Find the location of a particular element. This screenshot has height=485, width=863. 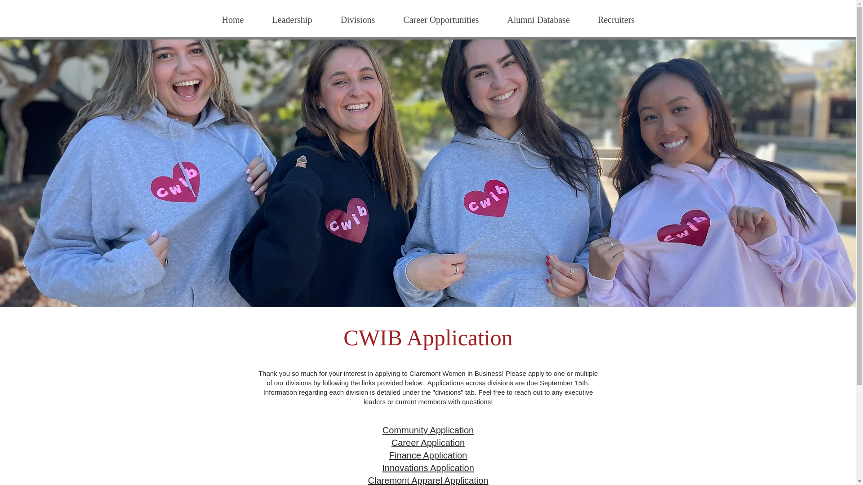

Community Application is located at coordinates (428, 430).